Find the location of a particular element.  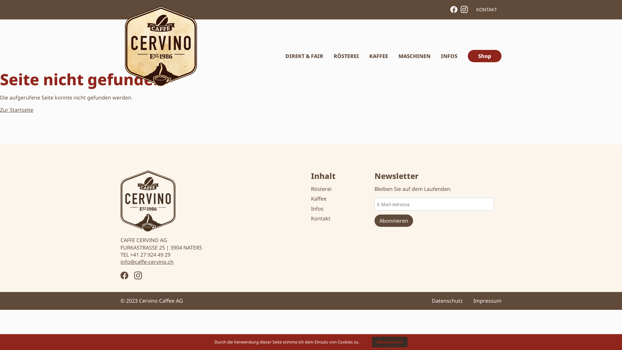

Abonnieren is located at coordinates (394, 221).